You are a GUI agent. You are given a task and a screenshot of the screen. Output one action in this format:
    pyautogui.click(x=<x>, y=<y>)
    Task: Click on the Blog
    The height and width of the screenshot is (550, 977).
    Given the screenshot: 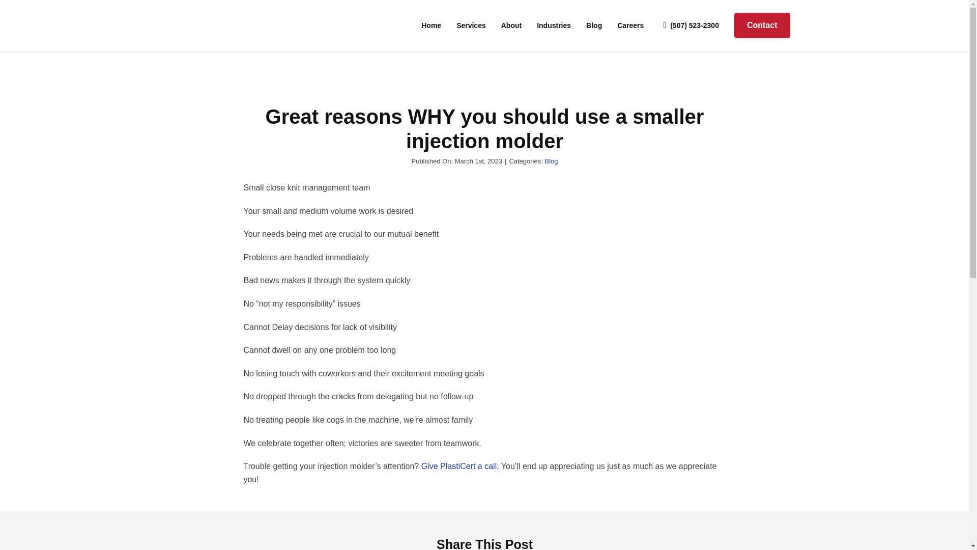 What is the action you would take?
    pyautogui.click(x=551, y=160)
    